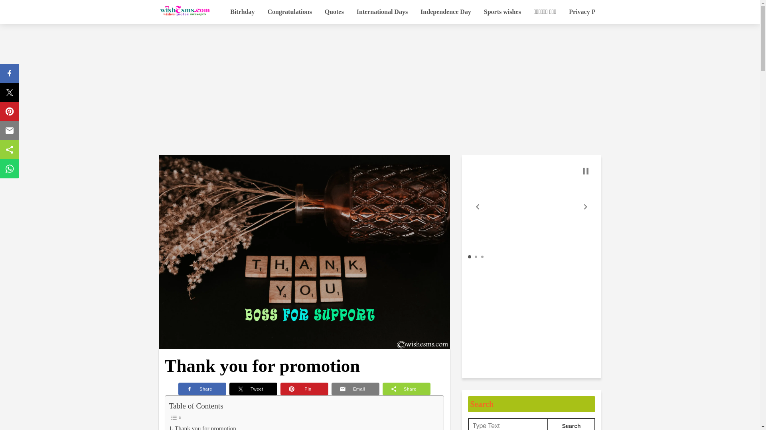  Describe the element at coordinates (571, 424) in the screenshot. I see `Search` at that location.